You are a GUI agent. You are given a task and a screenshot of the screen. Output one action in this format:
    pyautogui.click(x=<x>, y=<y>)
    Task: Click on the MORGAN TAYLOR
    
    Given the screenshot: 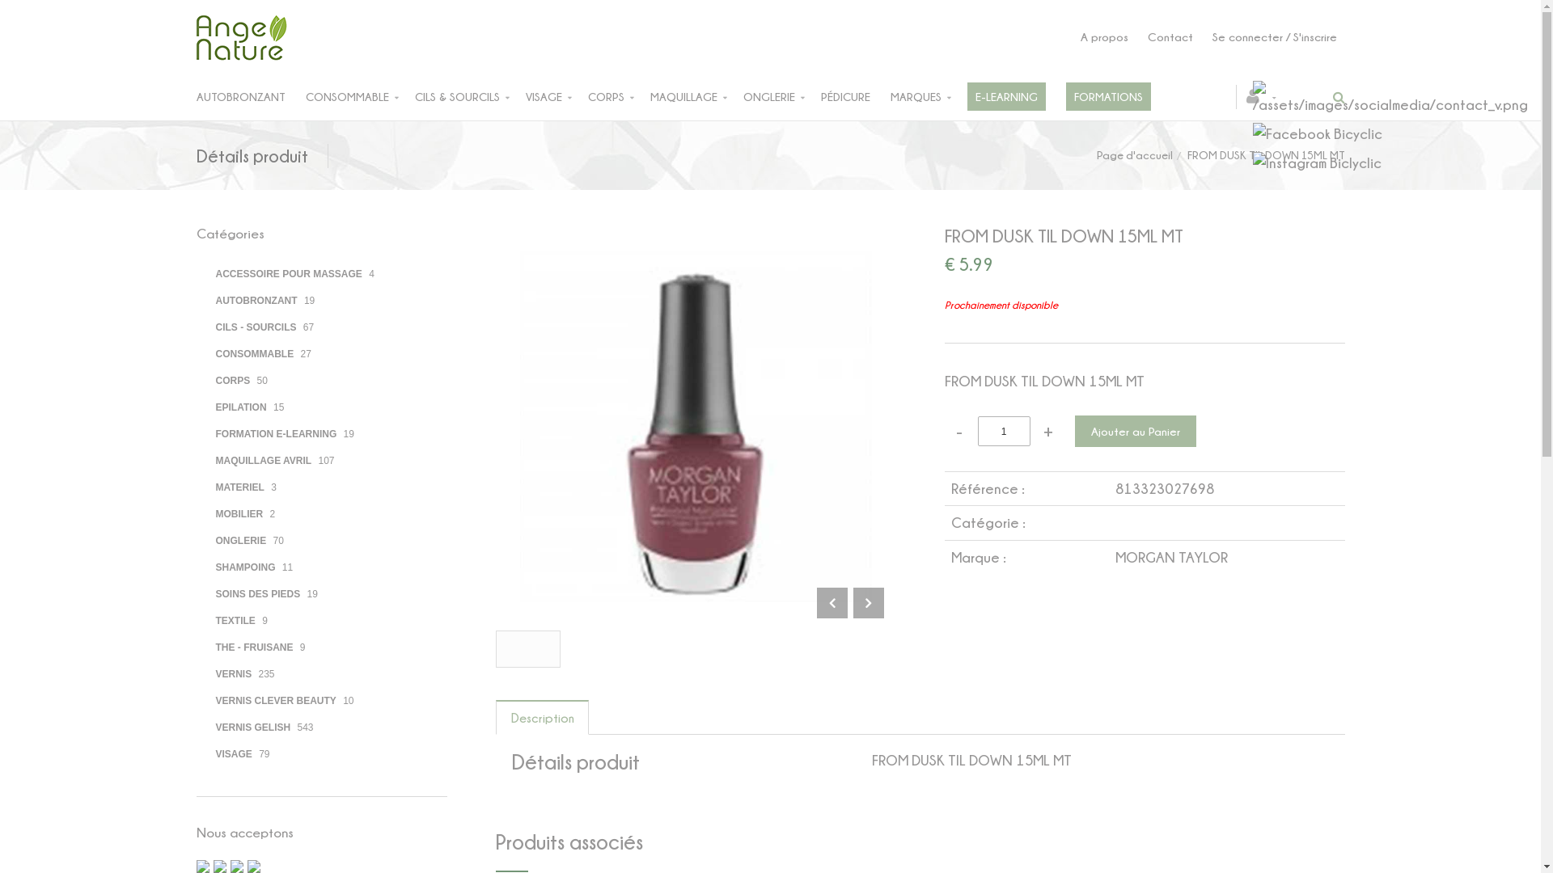 What is the action you would take?
    pyautogui.click(x=1171, y=558)
    